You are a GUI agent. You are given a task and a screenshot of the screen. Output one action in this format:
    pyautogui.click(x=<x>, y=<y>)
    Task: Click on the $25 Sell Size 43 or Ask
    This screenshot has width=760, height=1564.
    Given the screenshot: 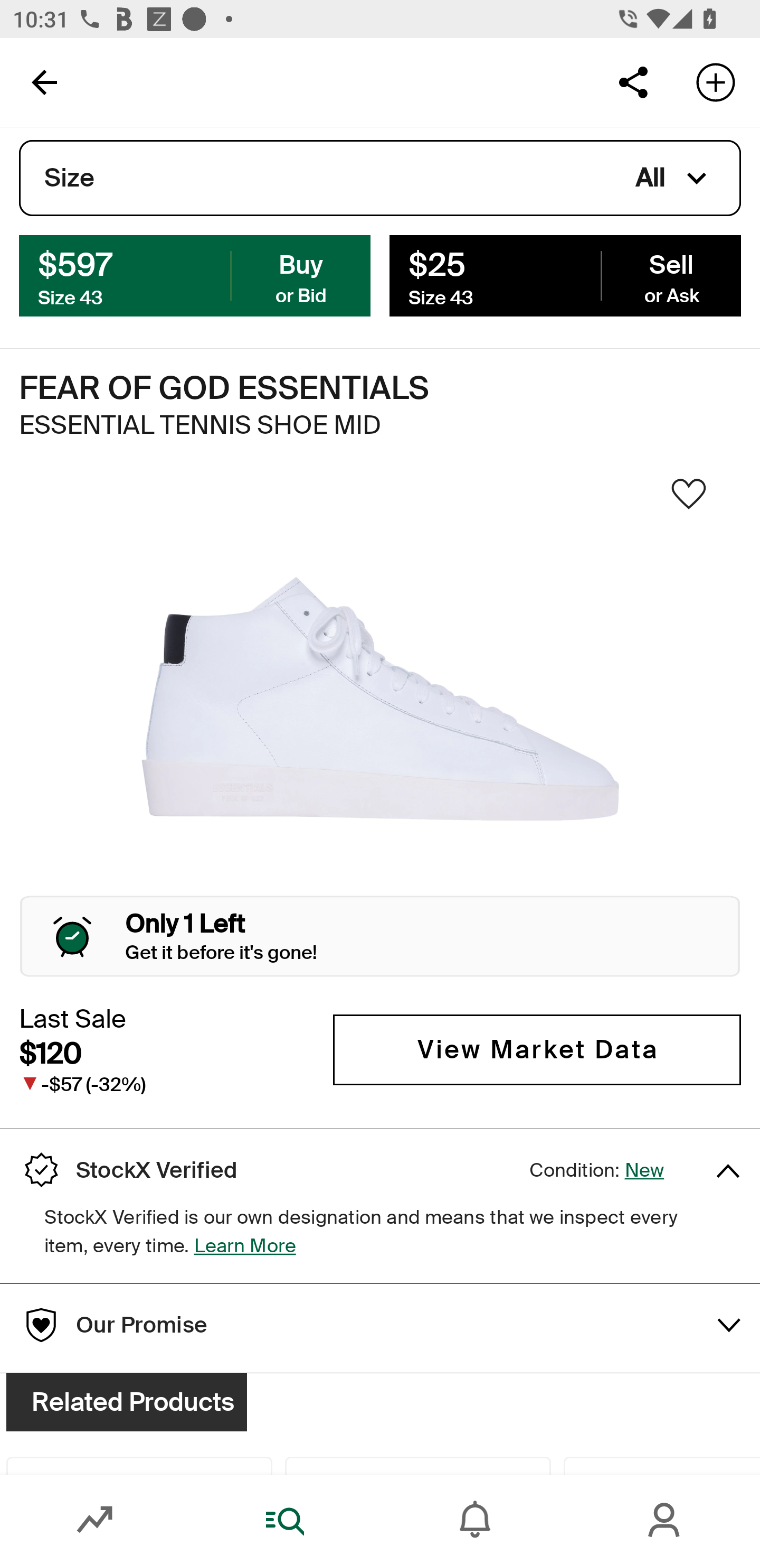 What is the action you would take?
    pyautogui.click(x=565, y=275)
    